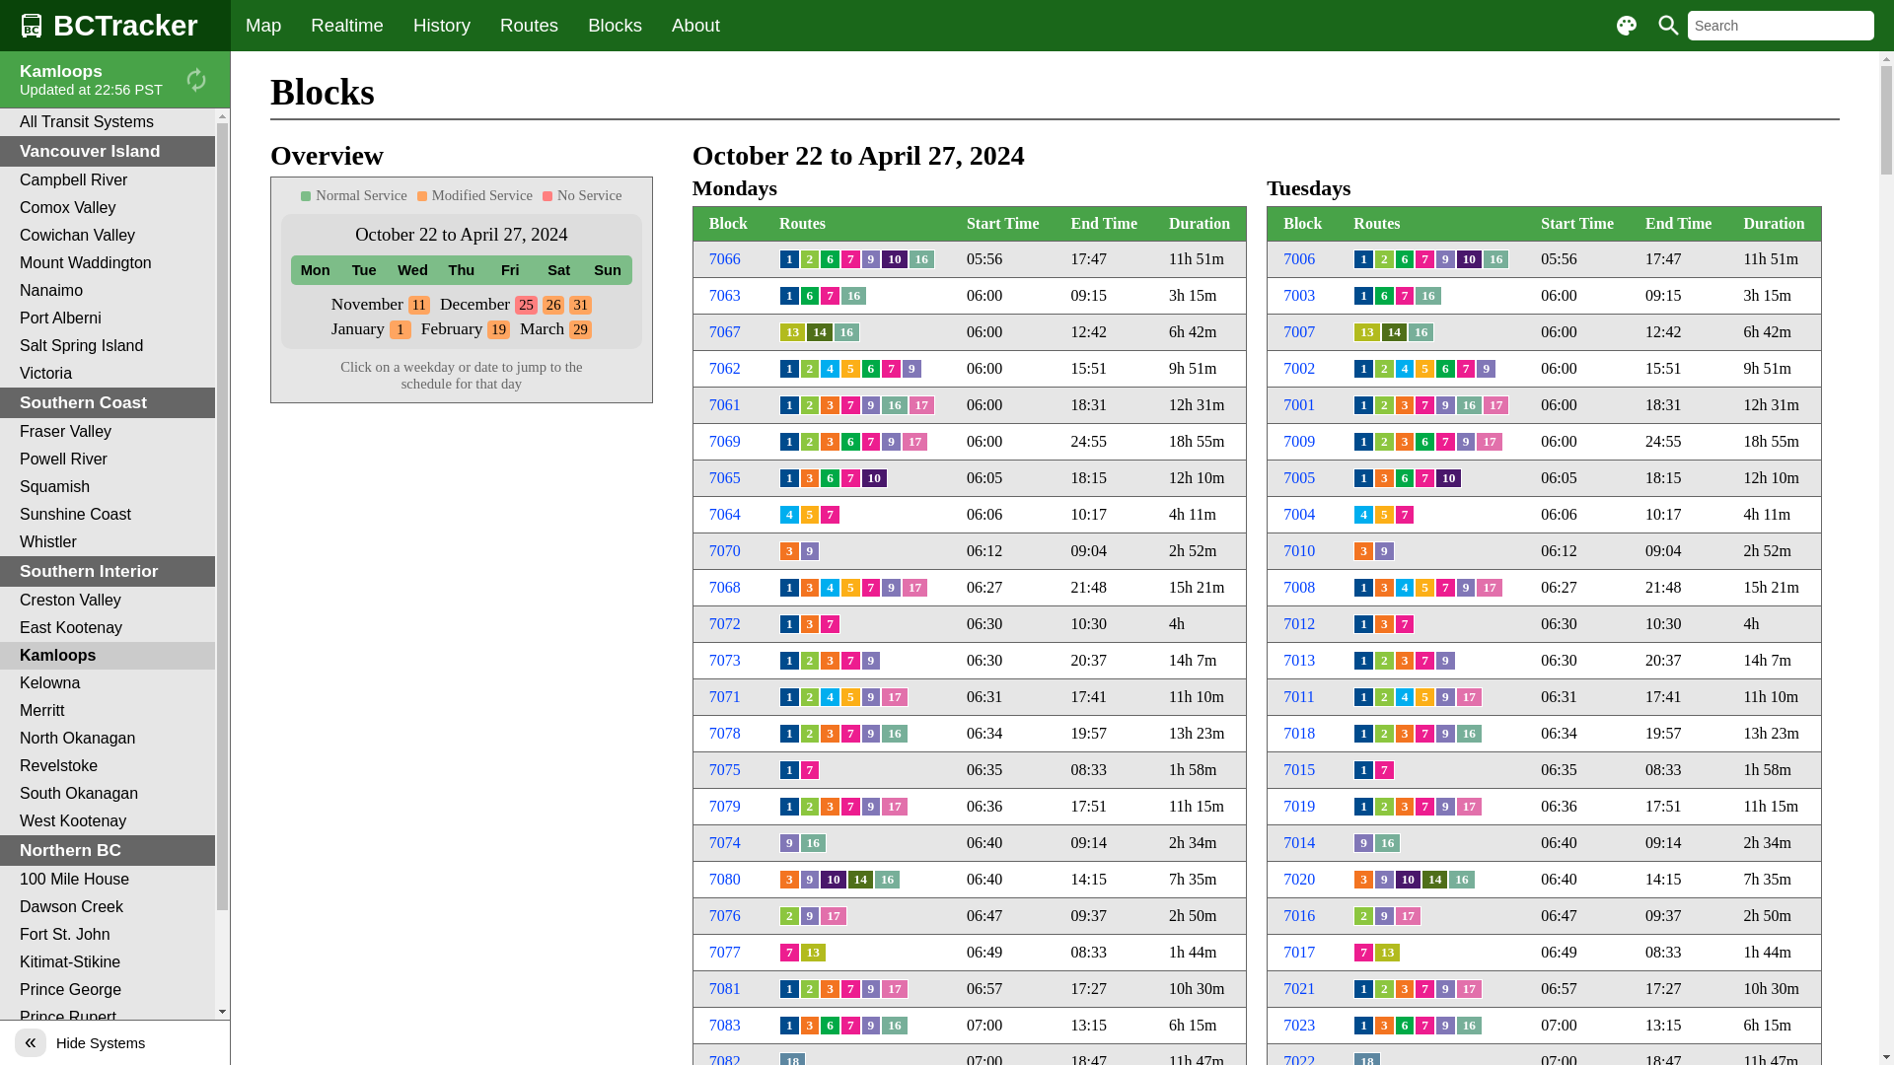  Describe the element at coordinates (1466, 442) in the screenshot. I see `9` at that location.